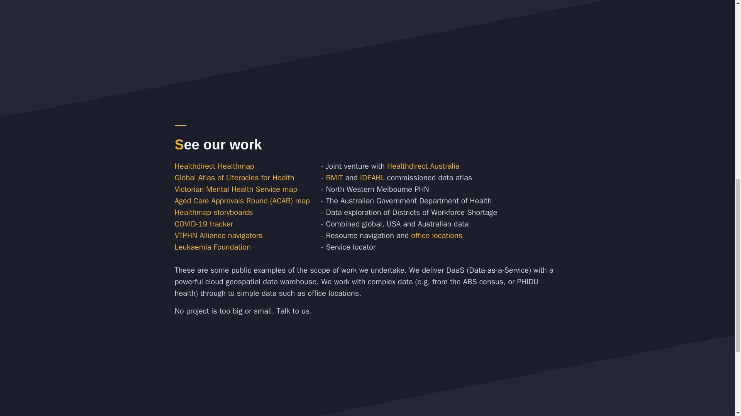 This screenshot has width=741, height=416. What do you see at coordinates (212, 247) in the screenshot?
I see `Leukaemia Foundation` at bounding box center [212, 247].